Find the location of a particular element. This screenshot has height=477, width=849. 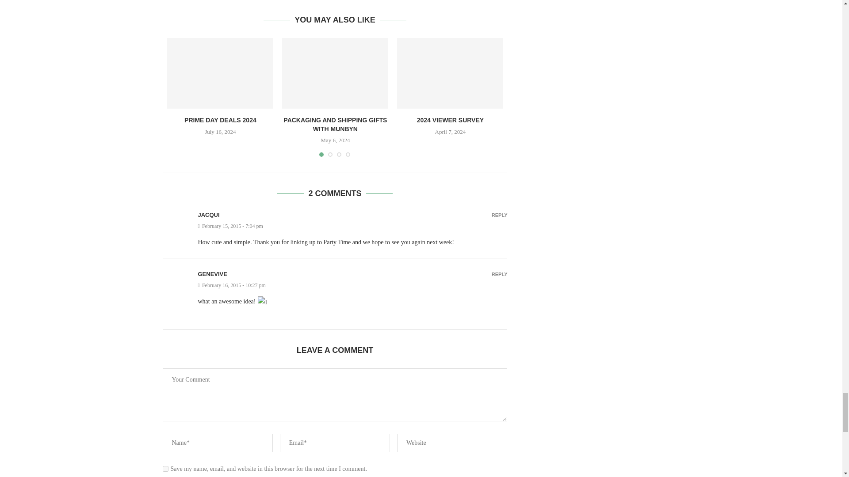

Packaging and Shipping Gifts with Munbyn is located at coordinates (335, 73).